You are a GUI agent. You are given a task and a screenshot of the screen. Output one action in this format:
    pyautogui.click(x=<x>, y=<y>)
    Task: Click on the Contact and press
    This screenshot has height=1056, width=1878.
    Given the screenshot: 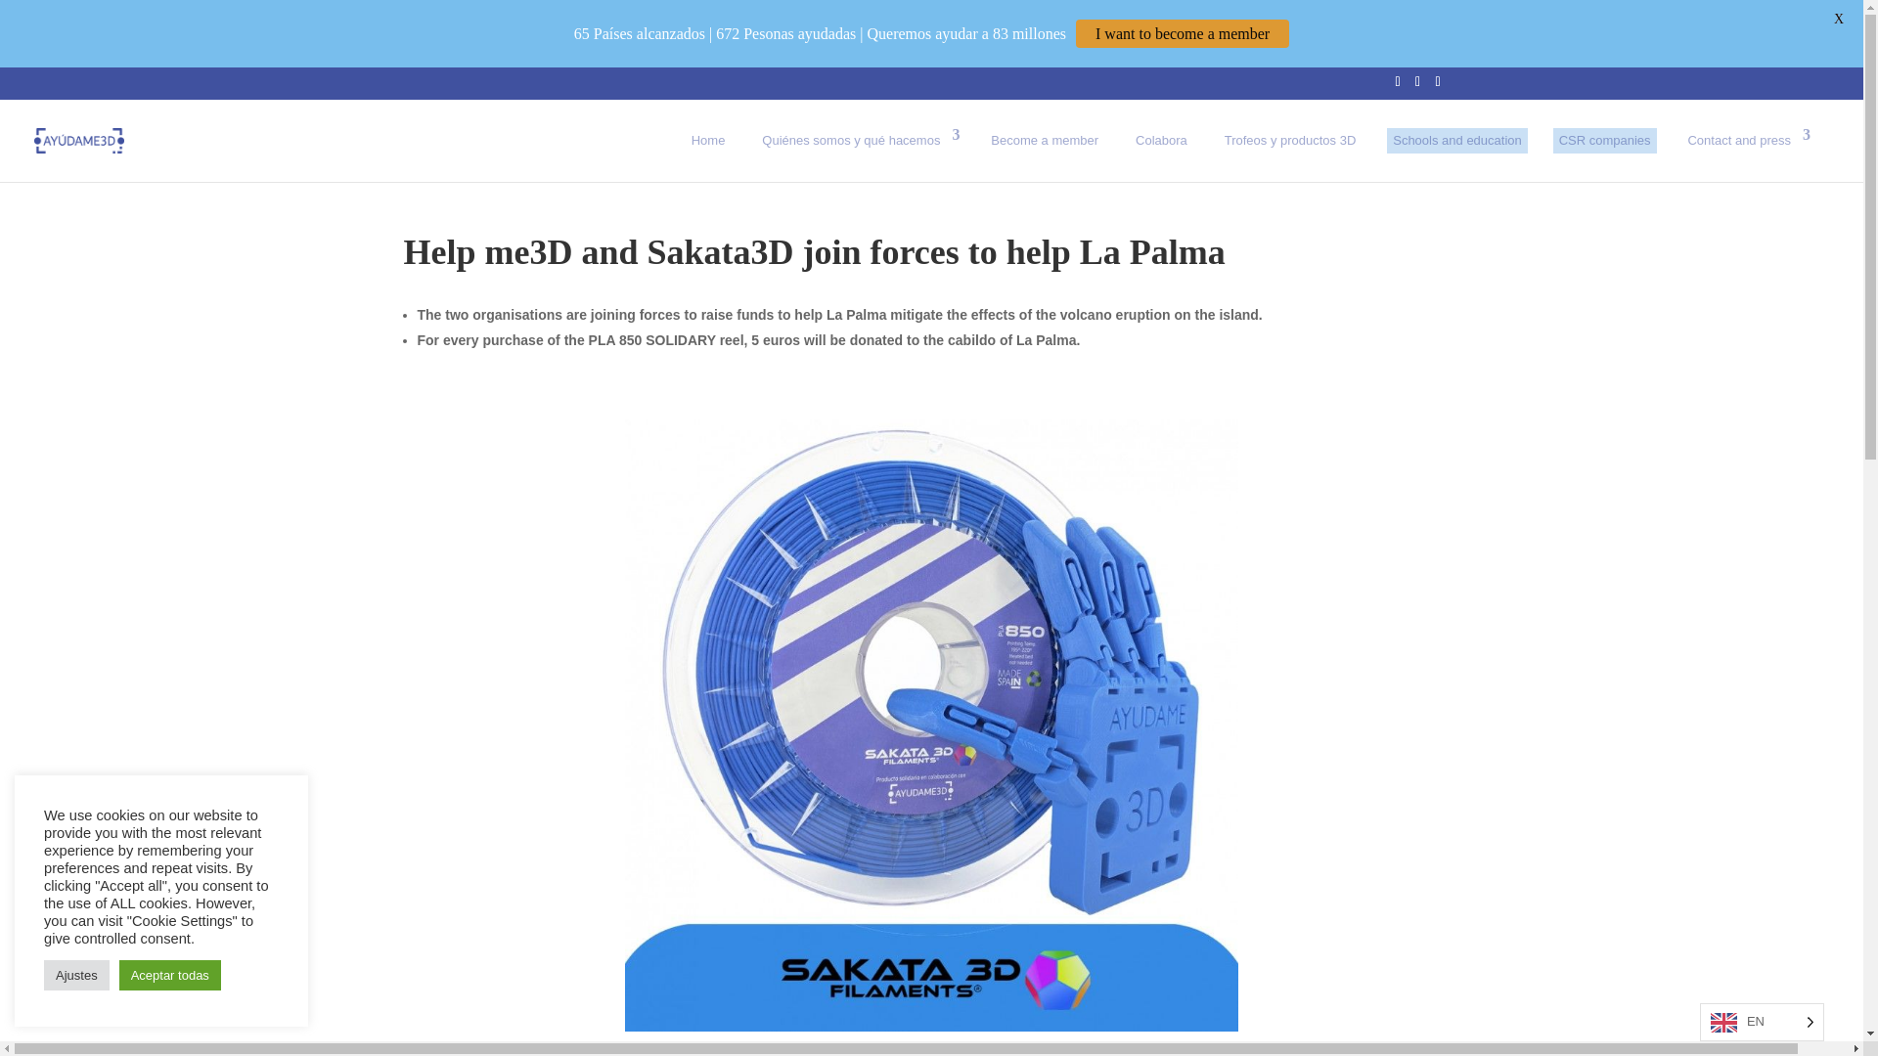 What is the action you would take?
    pyautogui.click(x=1745, y=140)
    